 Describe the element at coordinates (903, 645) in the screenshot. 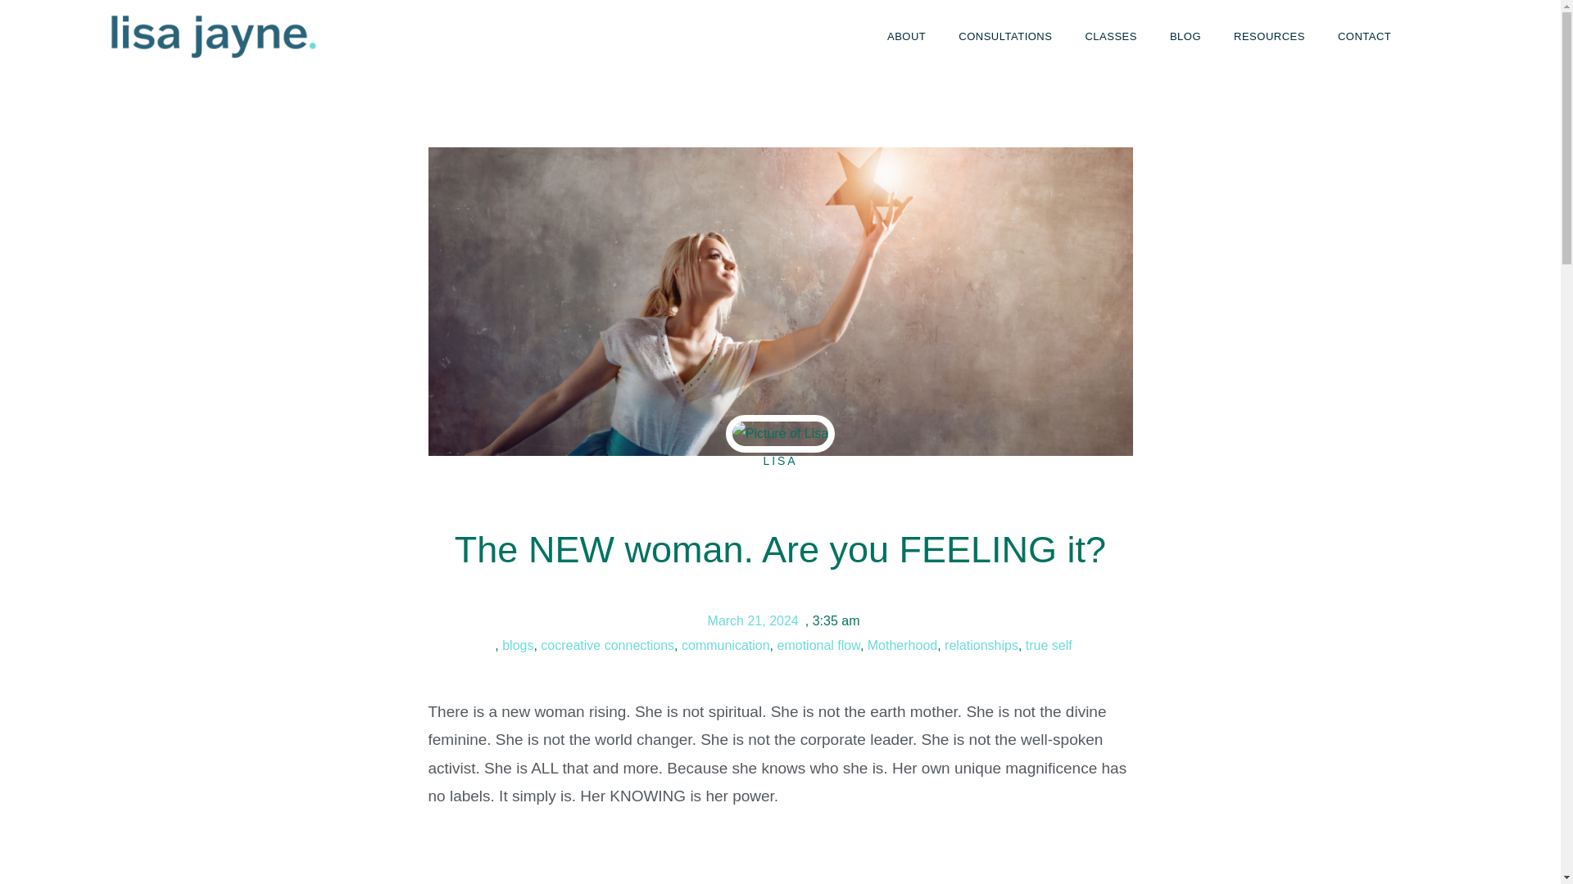

I see `Motherhood` at that location.